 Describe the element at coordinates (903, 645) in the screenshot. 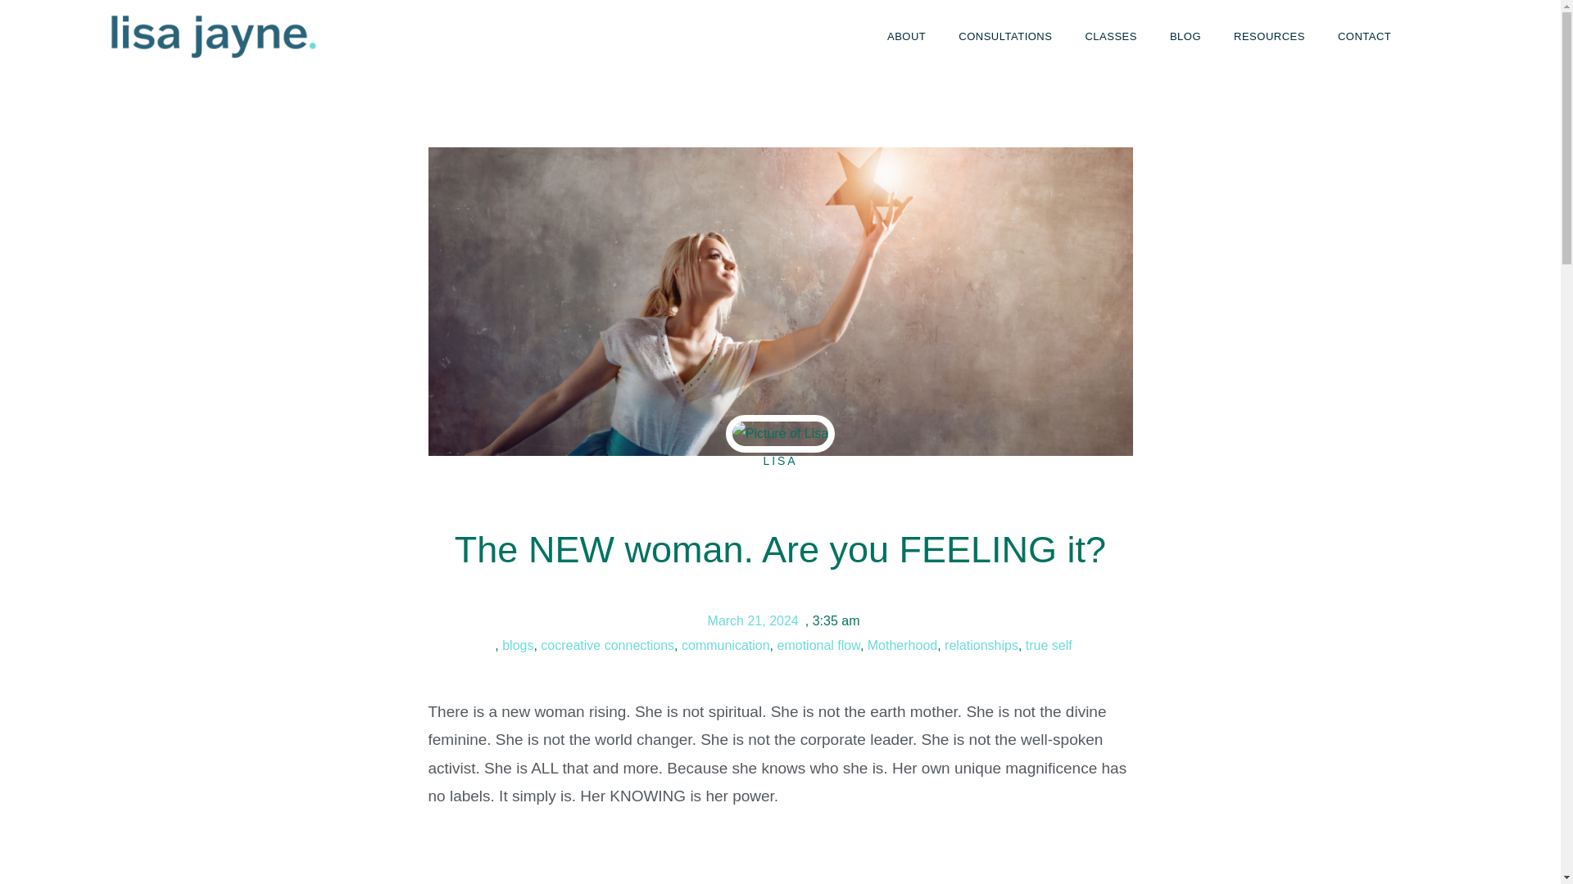

I see `Motherhood` at that location.